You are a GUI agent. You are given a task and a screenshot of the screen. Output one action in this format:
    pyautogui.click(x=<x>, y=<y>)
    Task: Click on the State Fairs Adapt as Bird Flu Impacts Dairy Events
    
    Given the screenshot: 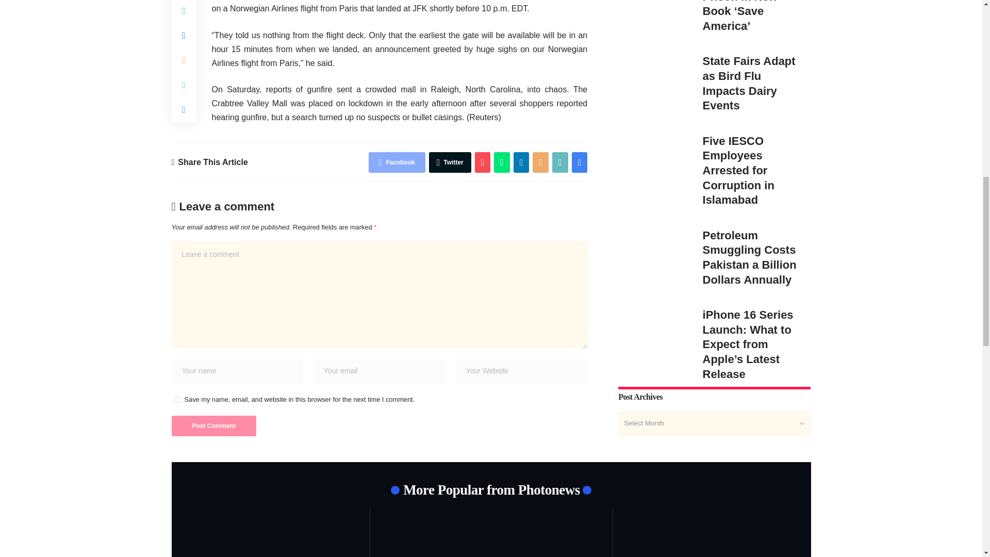 What is the action you would take?
    pyautogui.click(x=655, y=52)
    